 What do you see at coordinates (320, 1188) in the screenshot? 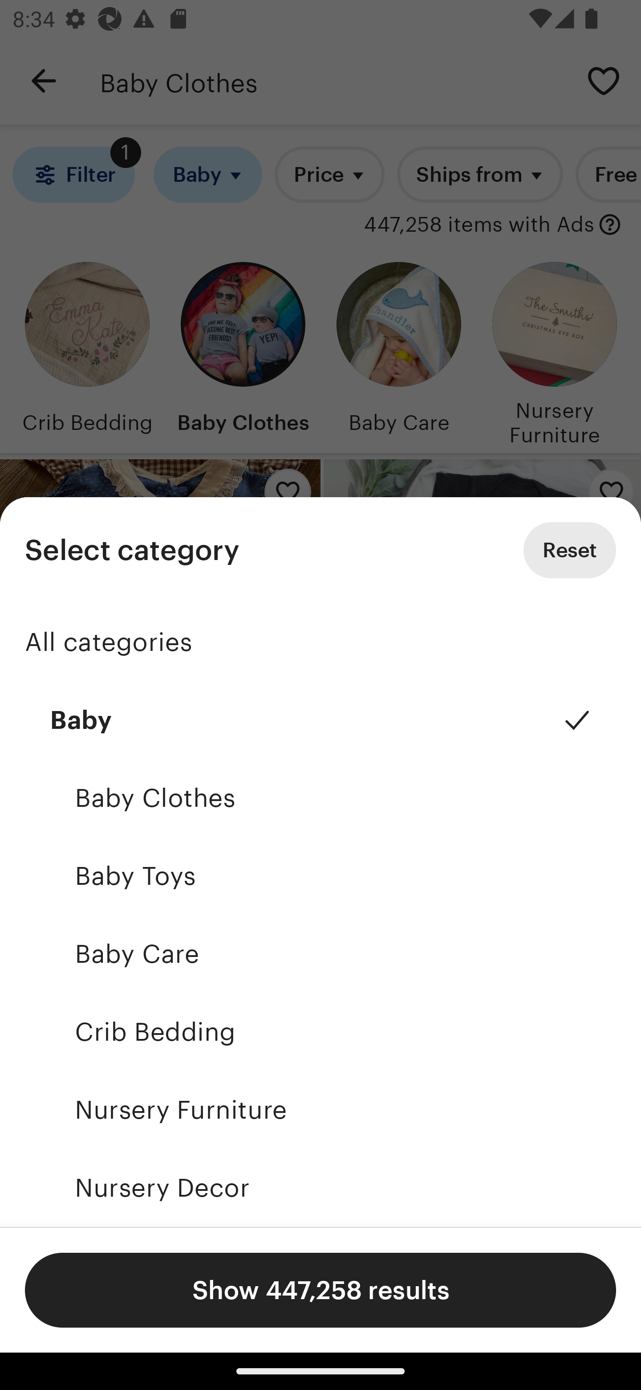
I see `Nursery Decor` at bounding box center [320, 1188].